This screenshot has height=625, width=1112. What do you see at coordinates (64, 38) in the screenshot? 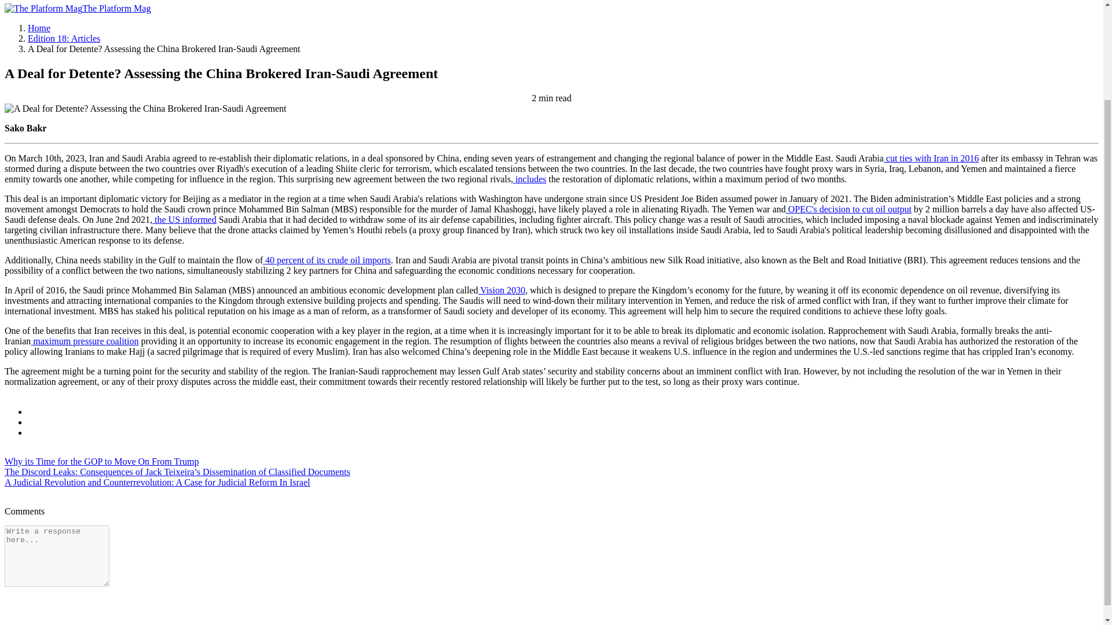
I see `Edition 18: Articles` at bounding box center [64, 38].